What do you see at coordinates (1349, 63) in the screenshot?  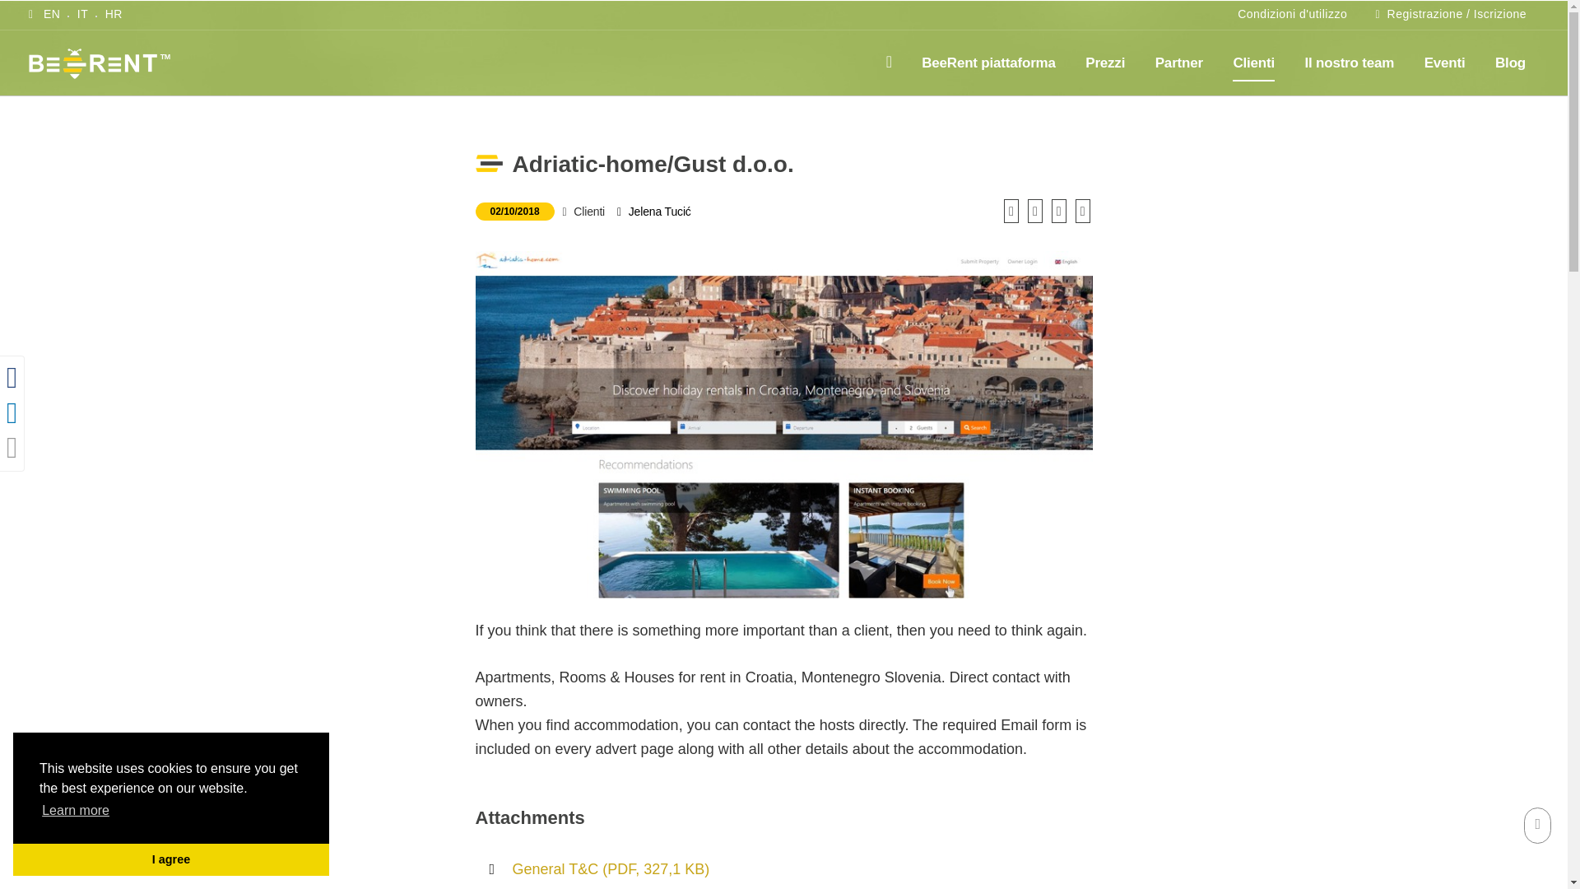 I see `Il nostro team` at bounding box center [1349, 63].